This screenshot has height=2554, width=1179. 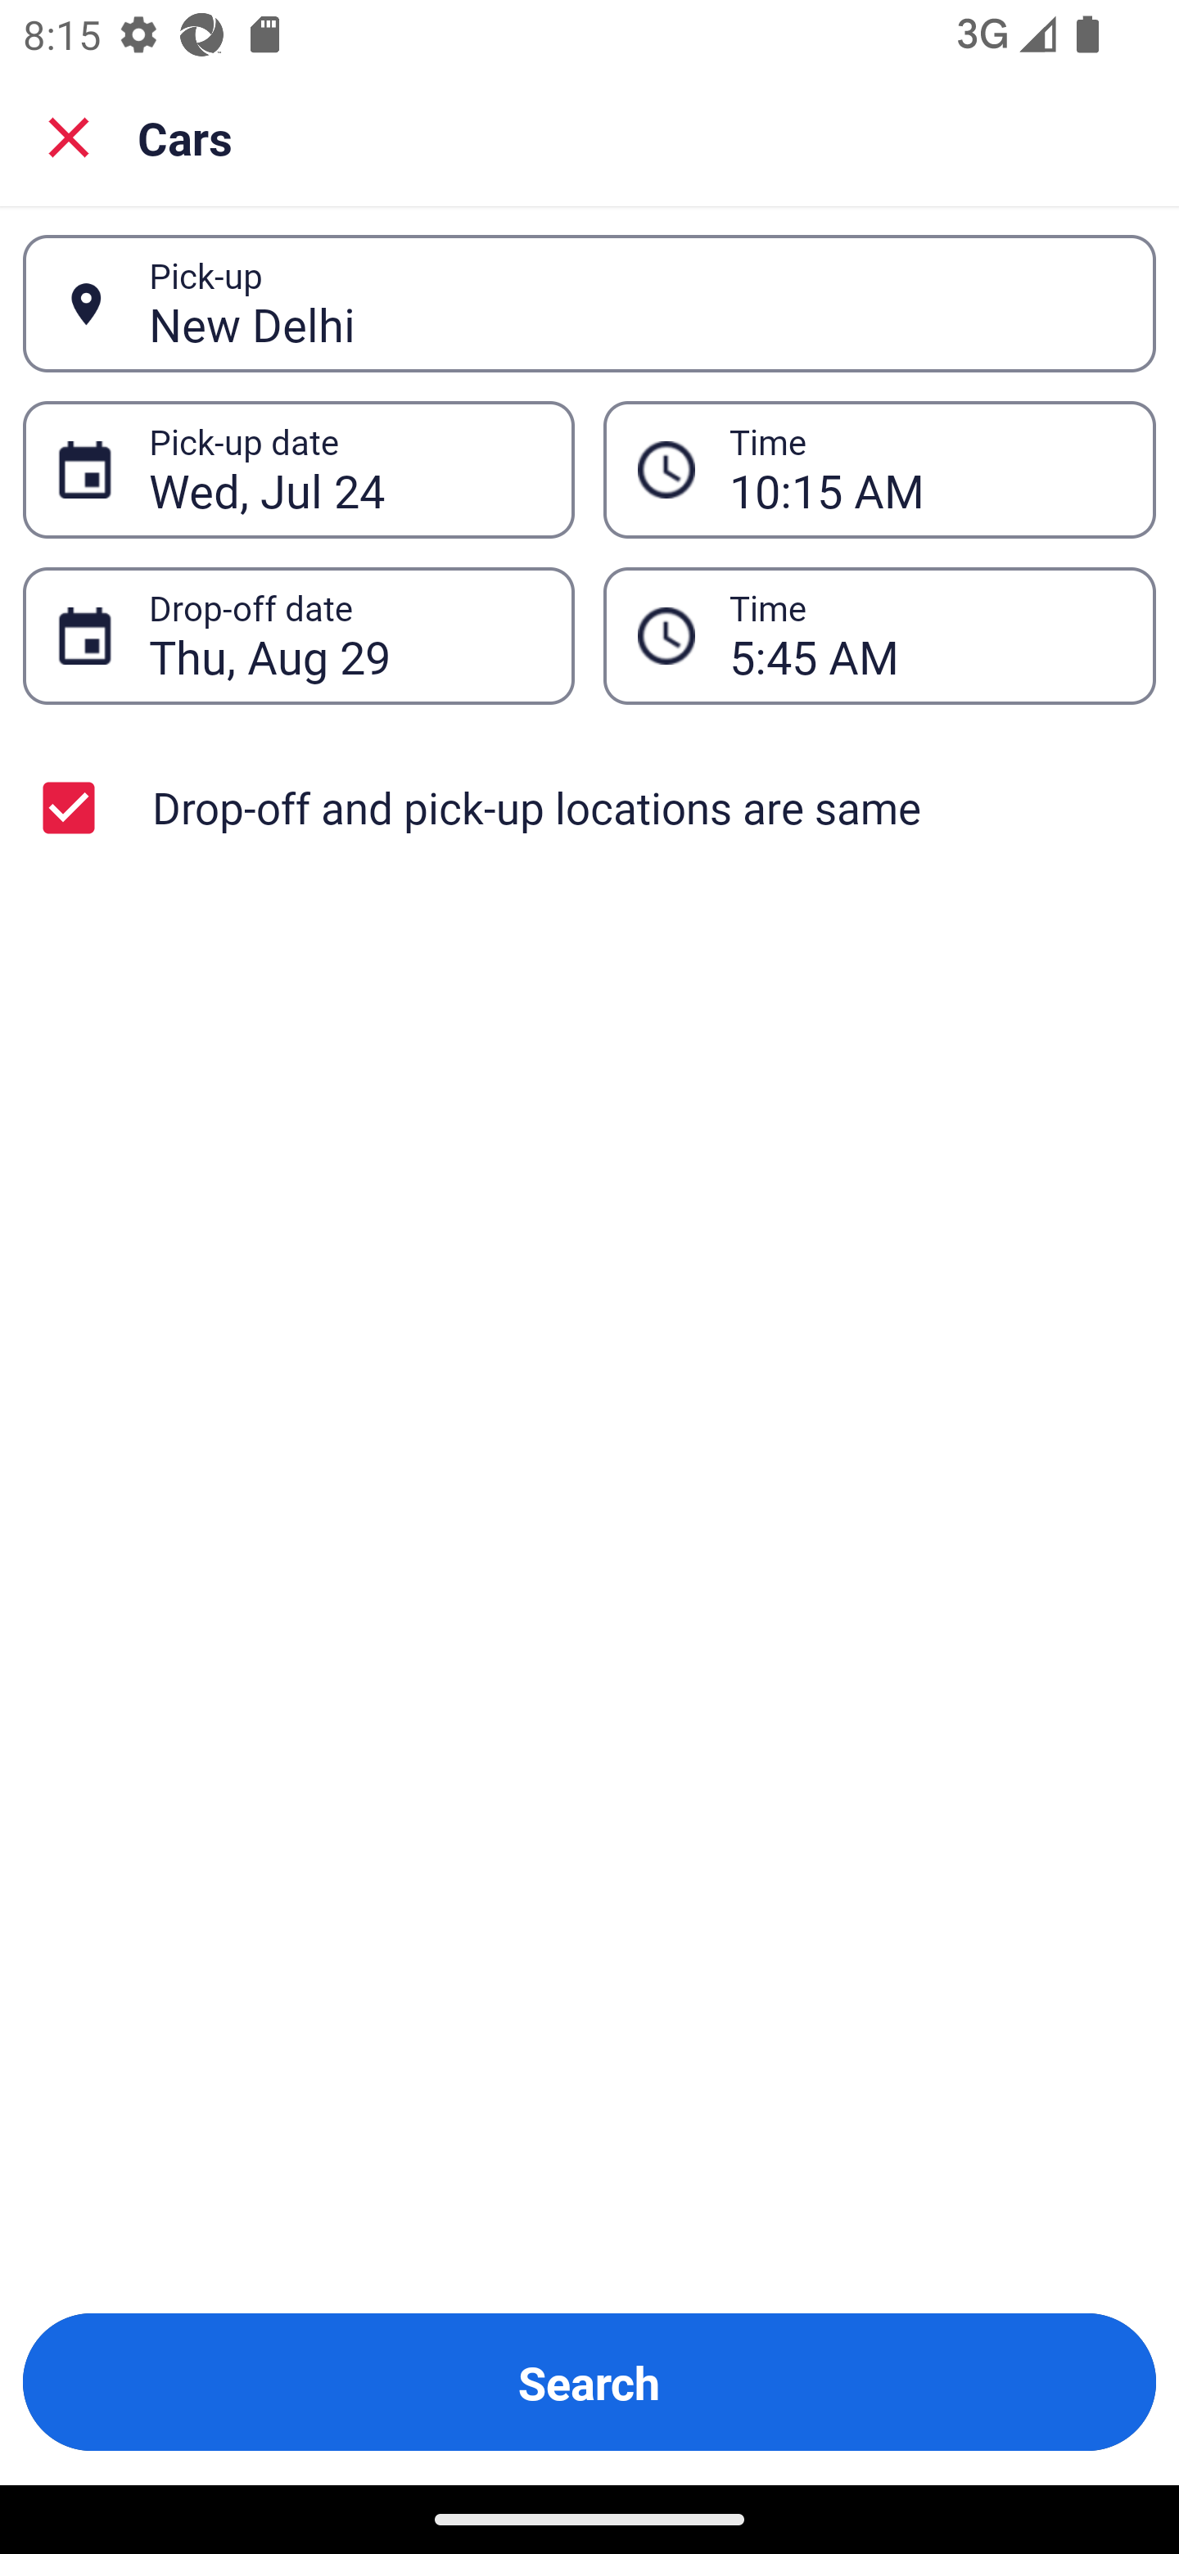 What do you see at coordinates (925, 470) in the screenshot?
I see `10:15 AM` at bounding box center [925, 470].